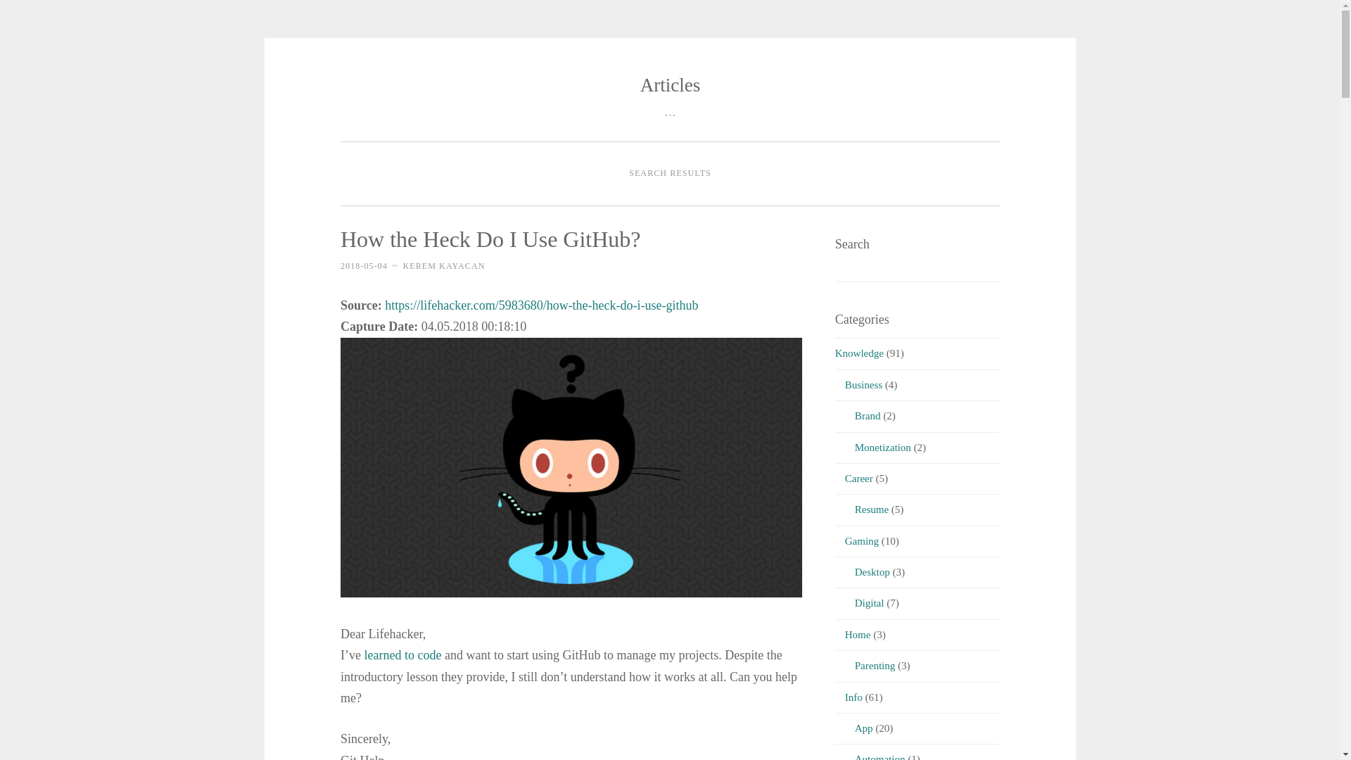  I want to click on Parenting, so click(865, 666).